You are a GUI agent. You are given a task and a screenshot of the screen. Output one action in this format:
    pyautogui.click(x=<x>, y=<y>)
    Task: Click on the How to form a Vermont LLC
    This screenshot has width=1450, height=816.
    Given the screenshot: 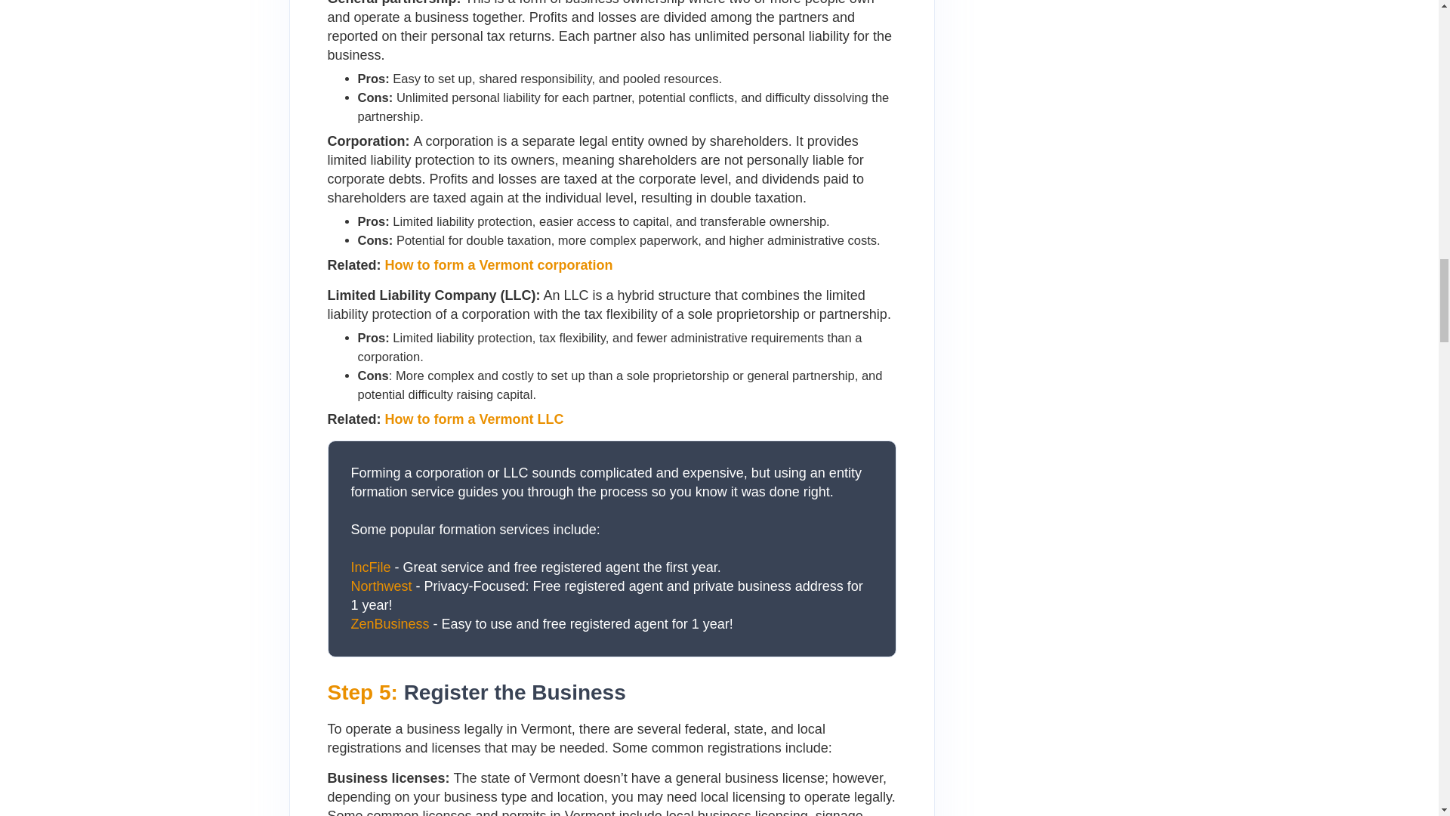 What is the action you would take?
    pyautogui.click(x=474, y=419)
    